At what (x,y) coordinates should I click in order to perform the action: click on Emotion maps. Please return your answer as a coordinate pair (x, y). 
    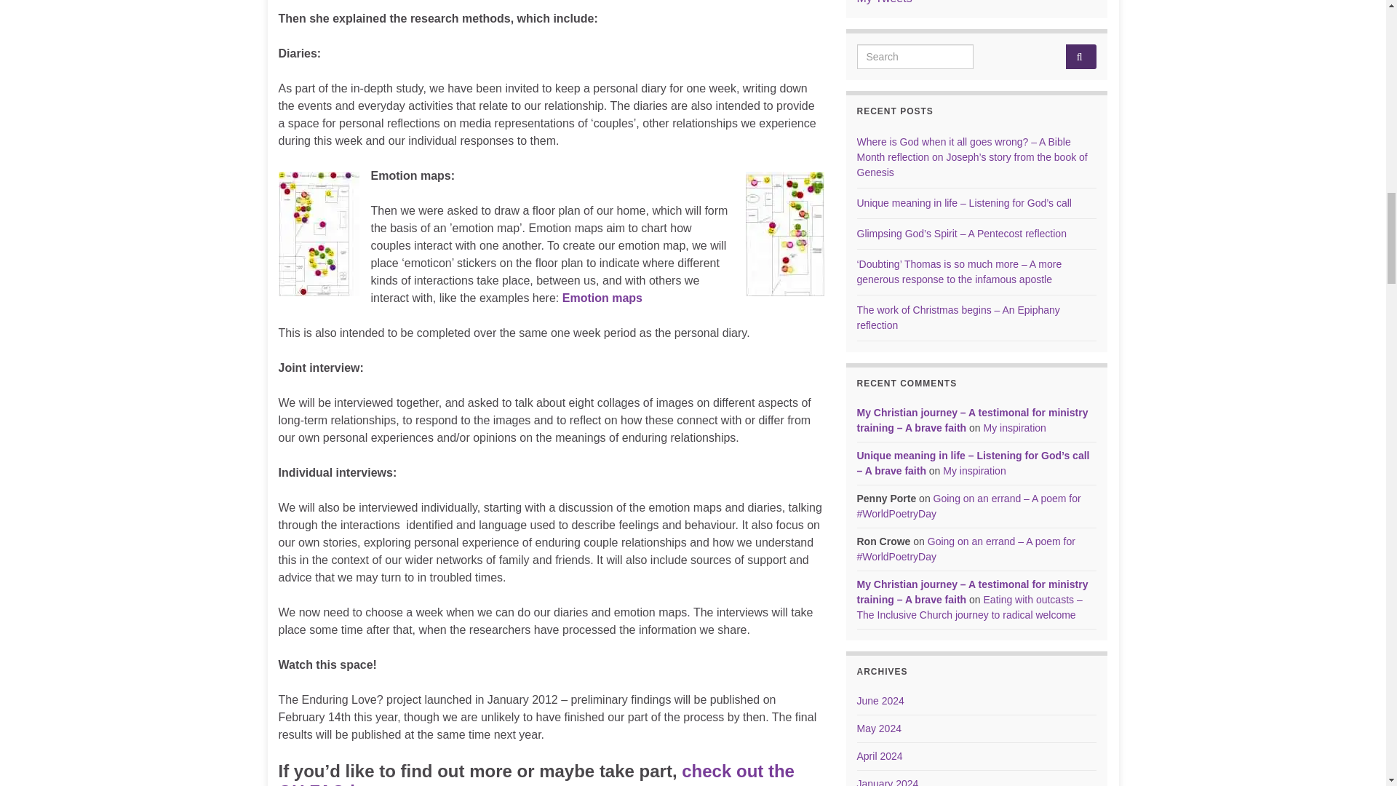
    Looking at the image, I should click on (602, 297).